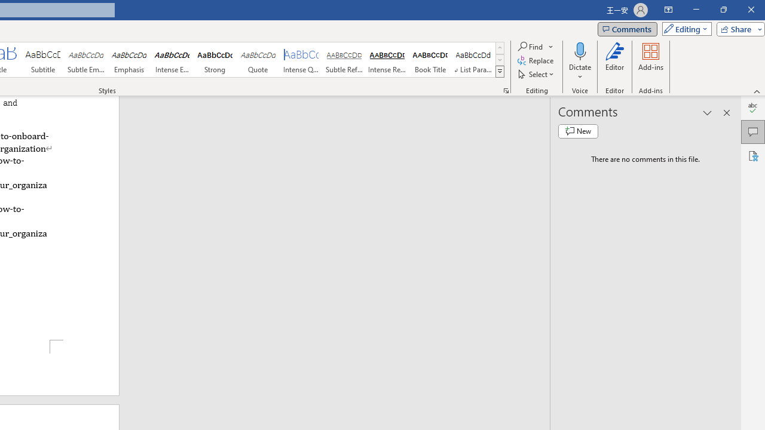 Image resolution: width=765 pixels, height=430 pixels. I want to click on Replace..., so click(537, 61).